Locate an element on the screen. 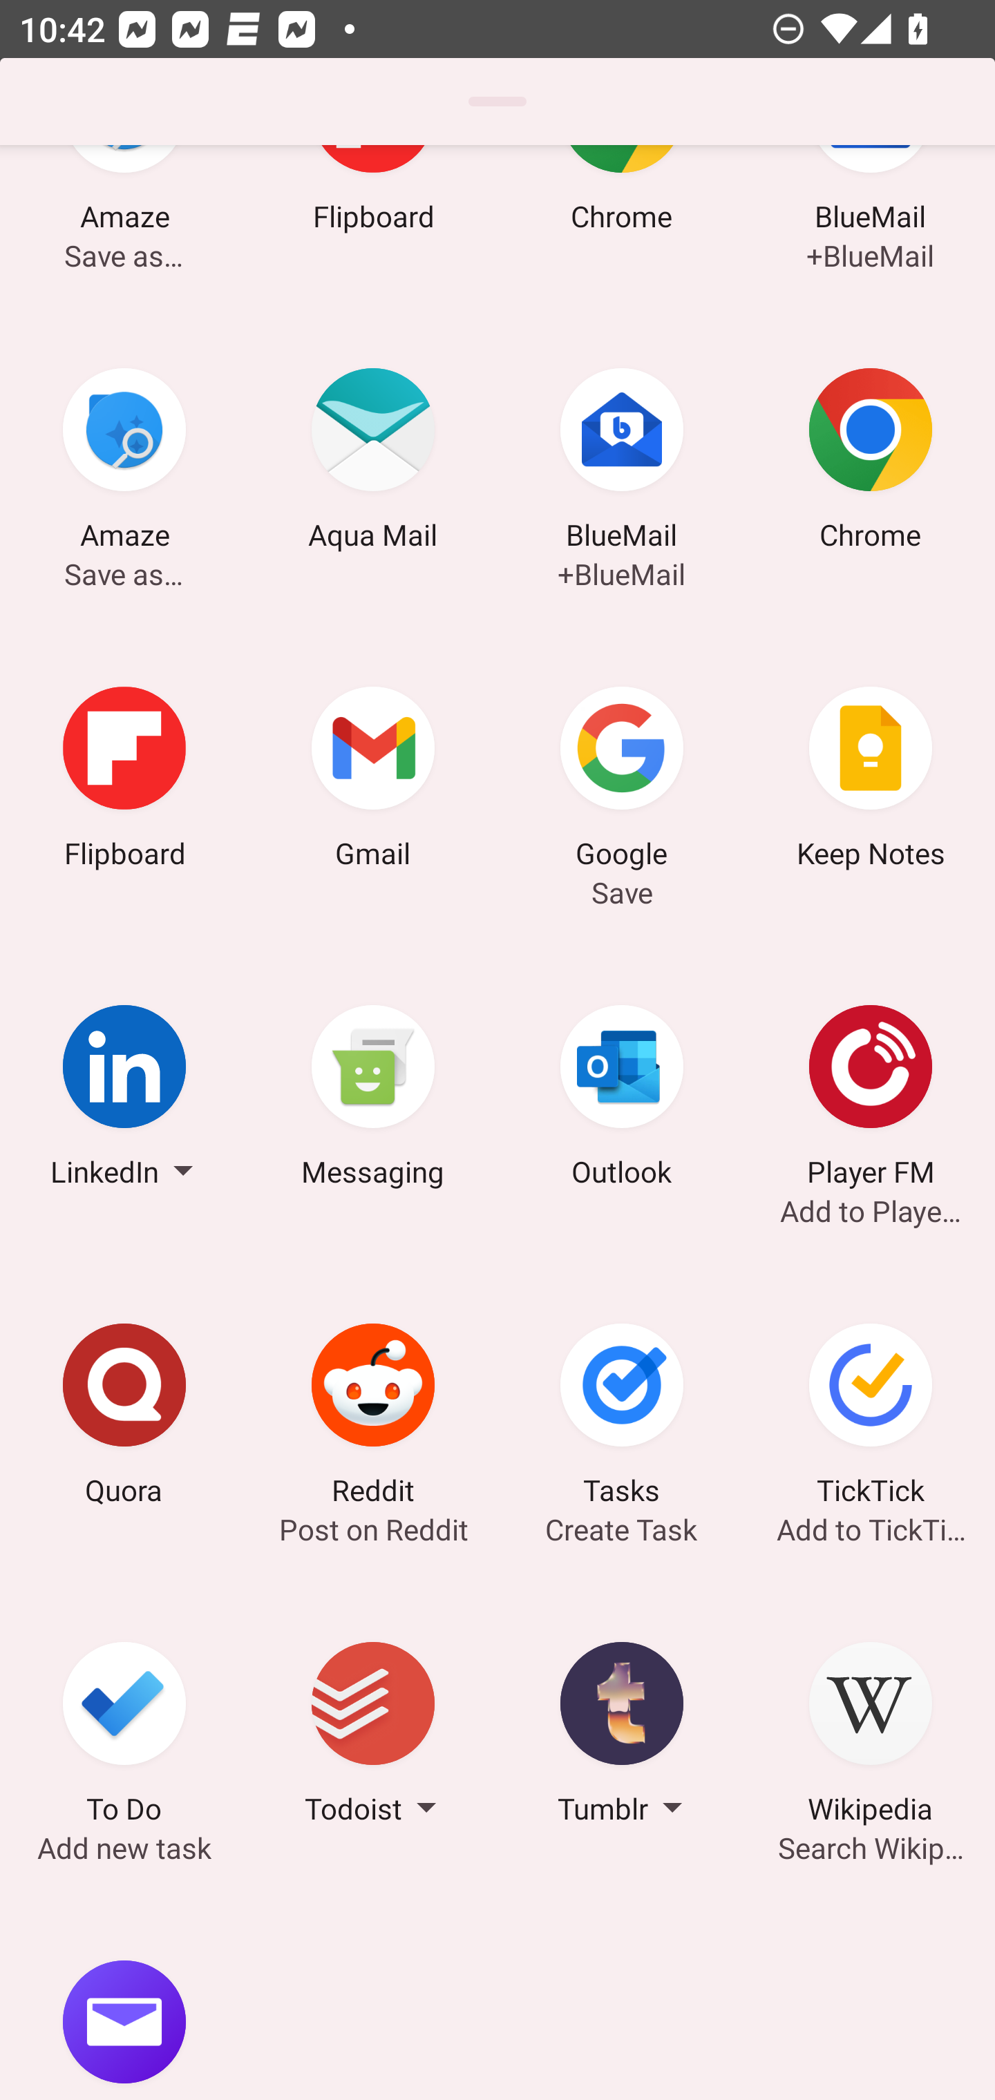  Chrome is located at coordinates (871, 463).